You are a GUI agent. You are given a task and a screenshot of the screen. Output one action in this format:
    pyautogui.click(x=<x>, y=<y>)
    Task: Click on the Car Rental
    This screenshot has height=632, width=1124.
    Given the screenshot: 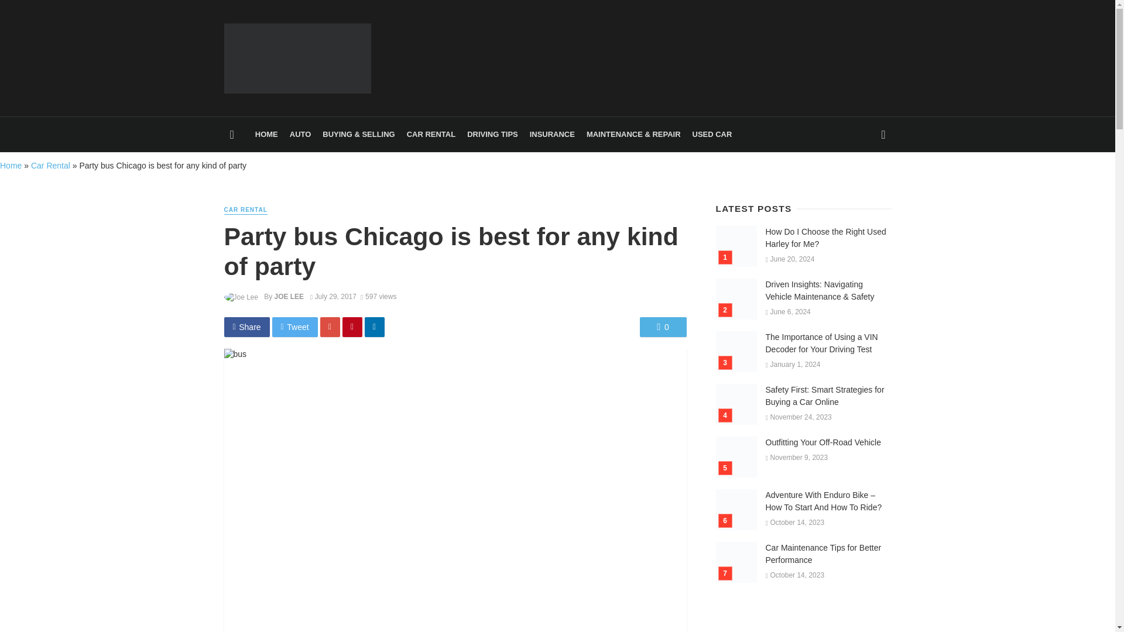 What is the action you would take?
    pyautogui.click(x=50, y=165)
    